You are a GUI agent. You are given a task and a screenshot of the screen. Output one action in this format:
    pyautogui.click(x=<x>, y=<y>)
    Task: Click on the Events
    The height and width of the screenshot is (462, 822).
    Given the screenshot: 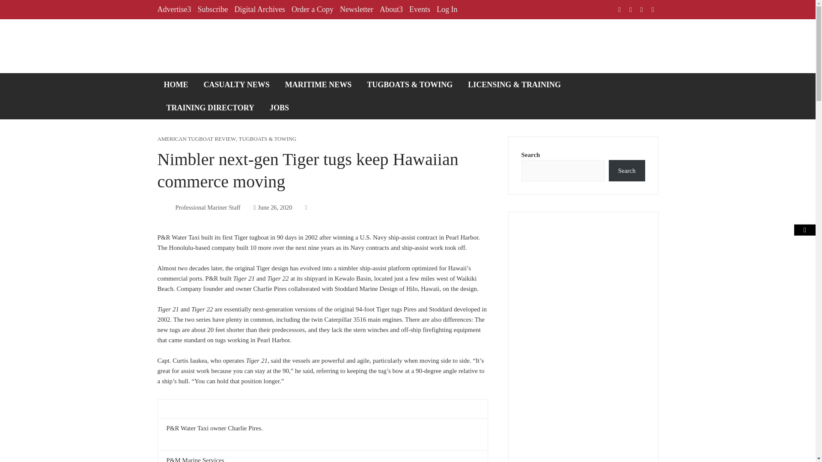 What is the action you would take?
    pyautogui.click(x=420, y=9)
    